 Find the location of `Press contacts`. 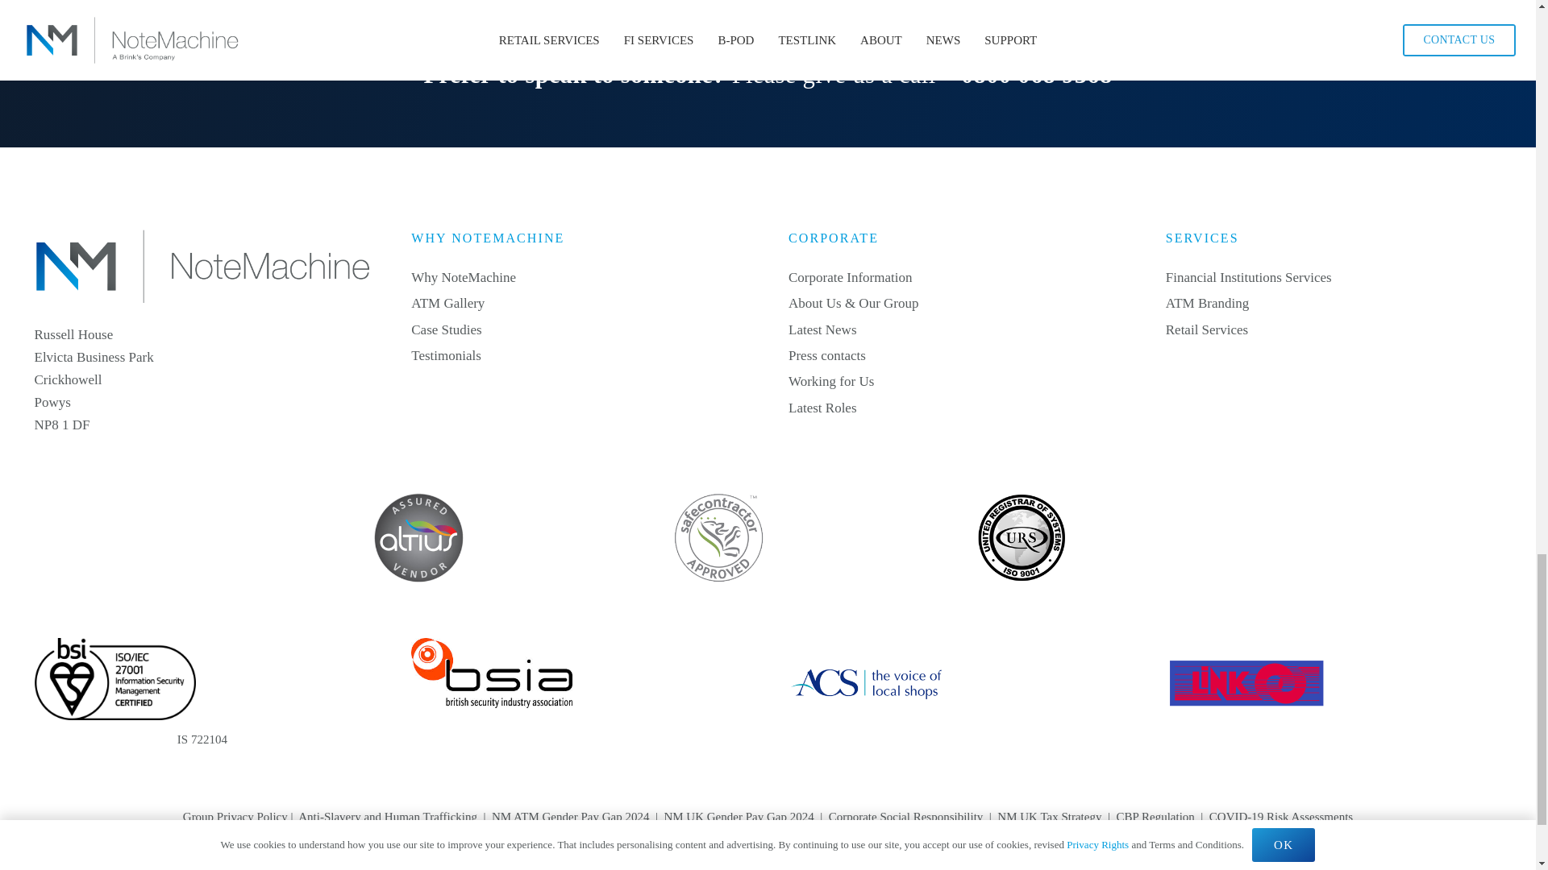

Press contacts is located at coordinates (826, 356).